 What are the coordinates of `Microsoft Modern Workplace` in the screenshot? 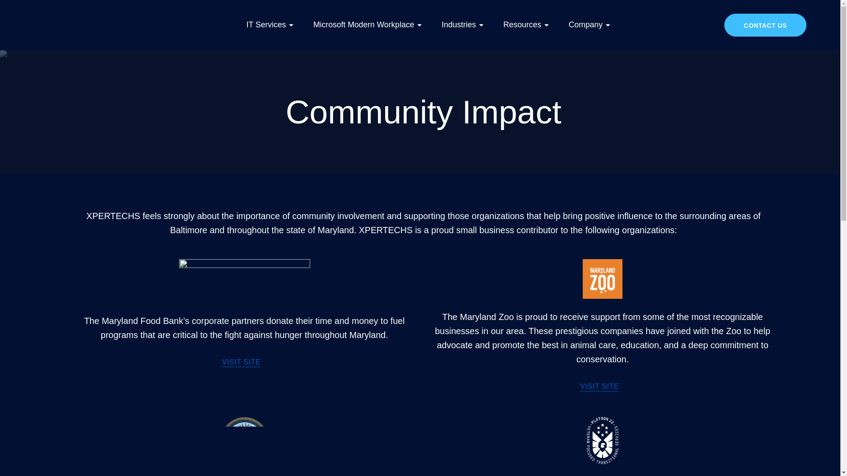 It's located at (367, 25).